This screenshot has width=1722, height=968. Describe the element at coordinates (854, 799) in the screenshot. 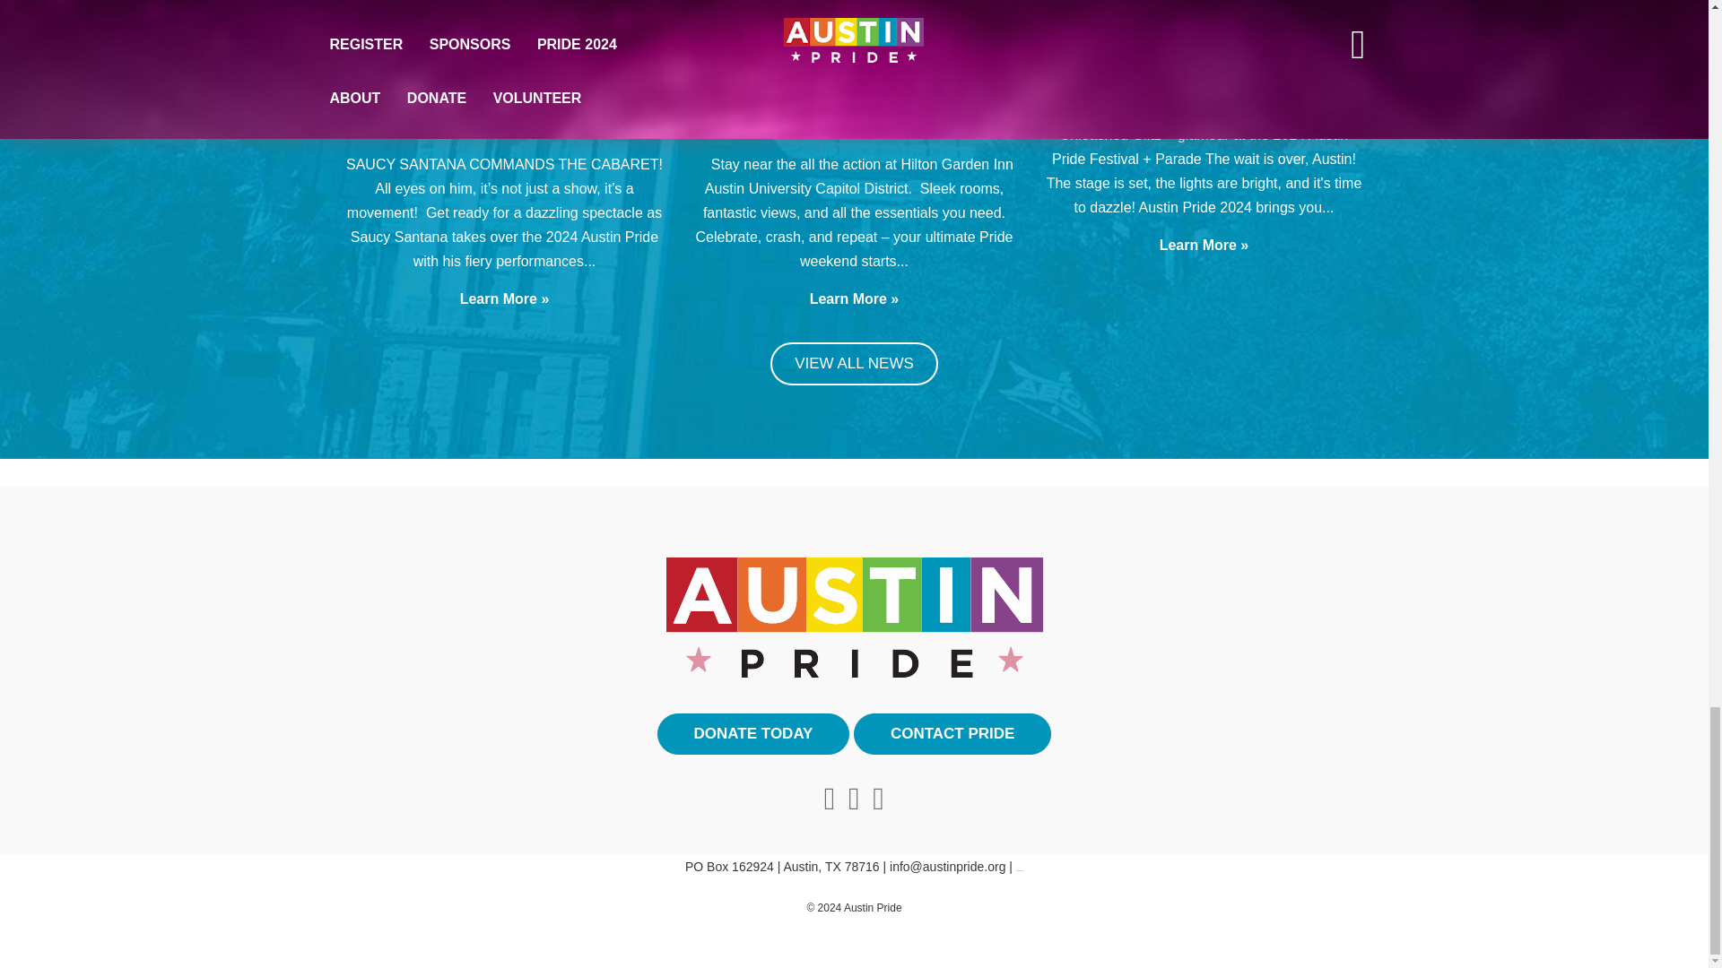

I see `Facebook` at that location.